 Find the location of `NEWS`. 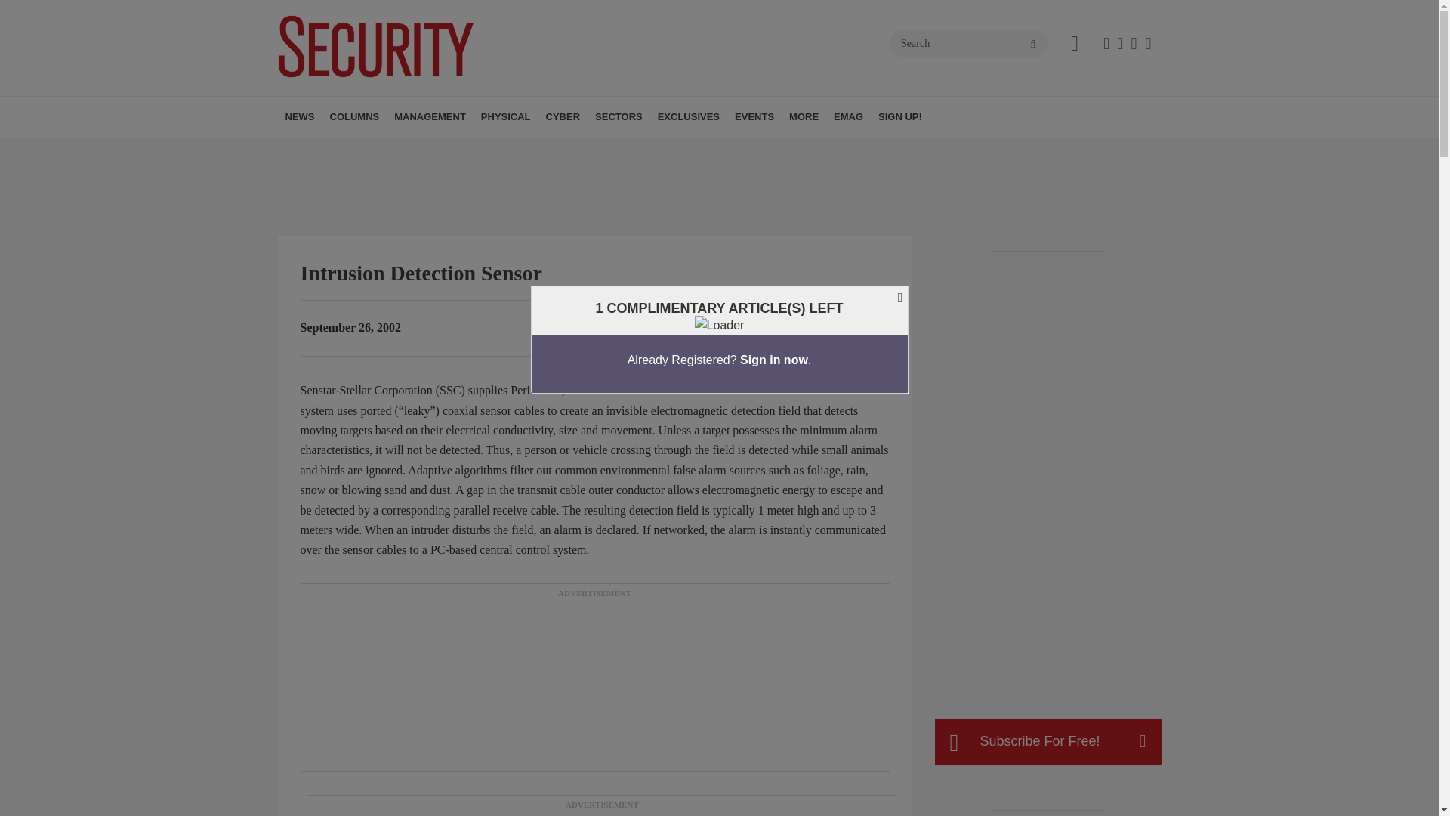

NEWS is located at coordinates (300, 117).